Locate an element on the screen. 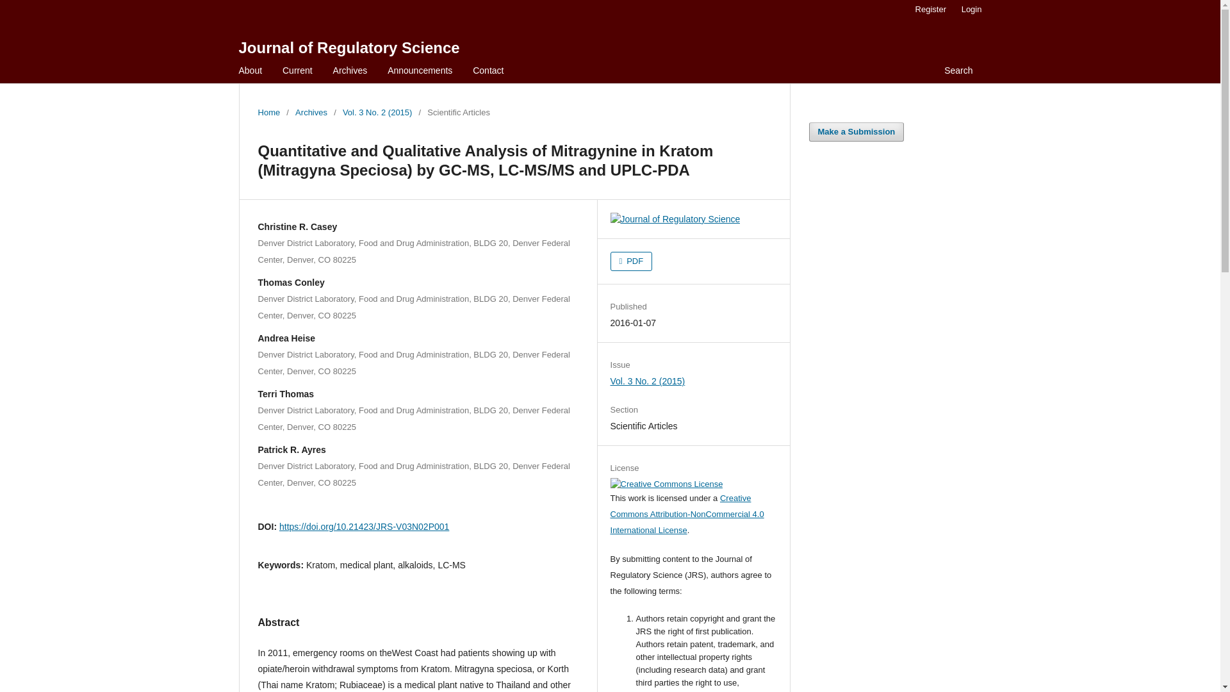 The image size is (1230, 692). Contact is located at coordinates (488, 72).